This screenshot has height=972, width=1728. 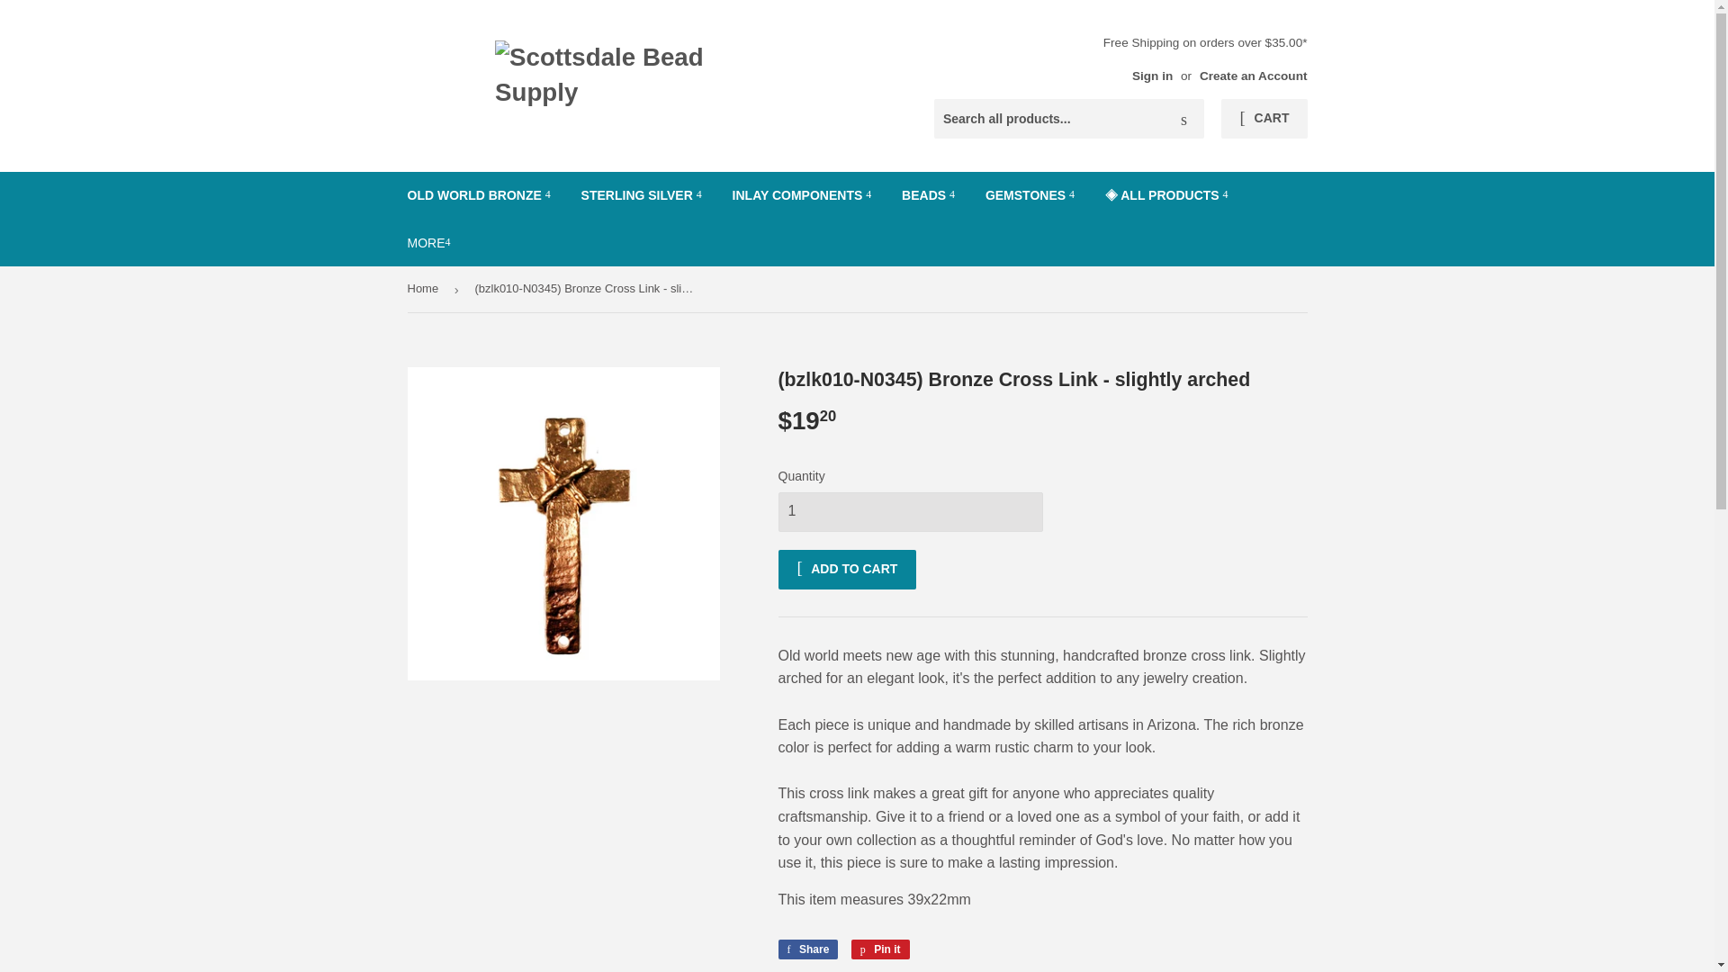 What do you see at coordinates (1253, 76) in the screenshot?
I see `Create an Account` at bounding box center [1253, 76].